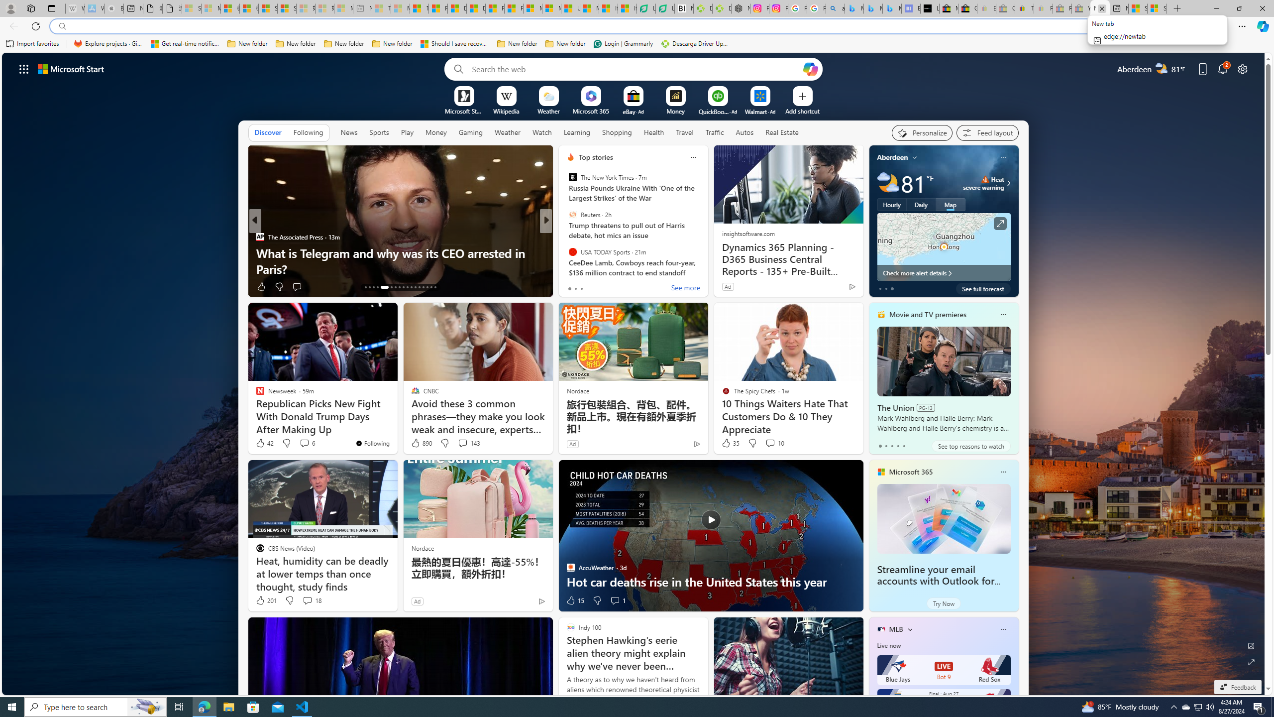 This screenshot has width=1274, height=717. What do you see at coordinates (983, 288) in the screenshot?
I see `See full forecast` at bounding box center [983, 288].